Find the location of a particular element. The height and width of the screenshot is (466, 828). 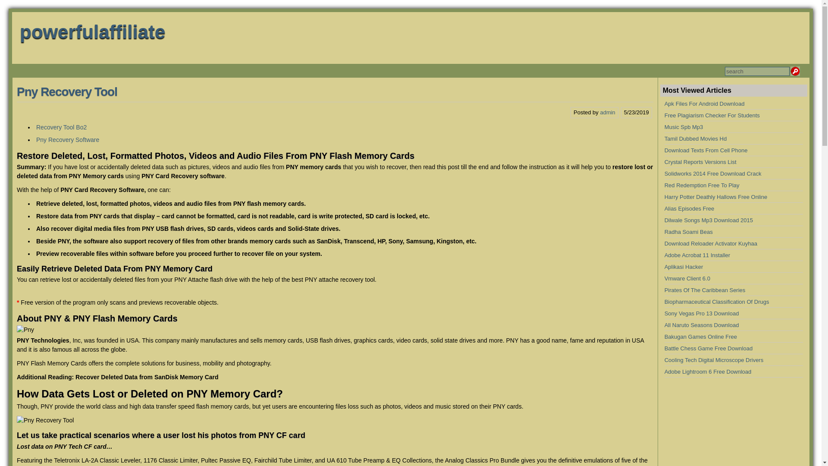

Download Reloader Activator Kuyhaa is located at coordinates (711, 243).